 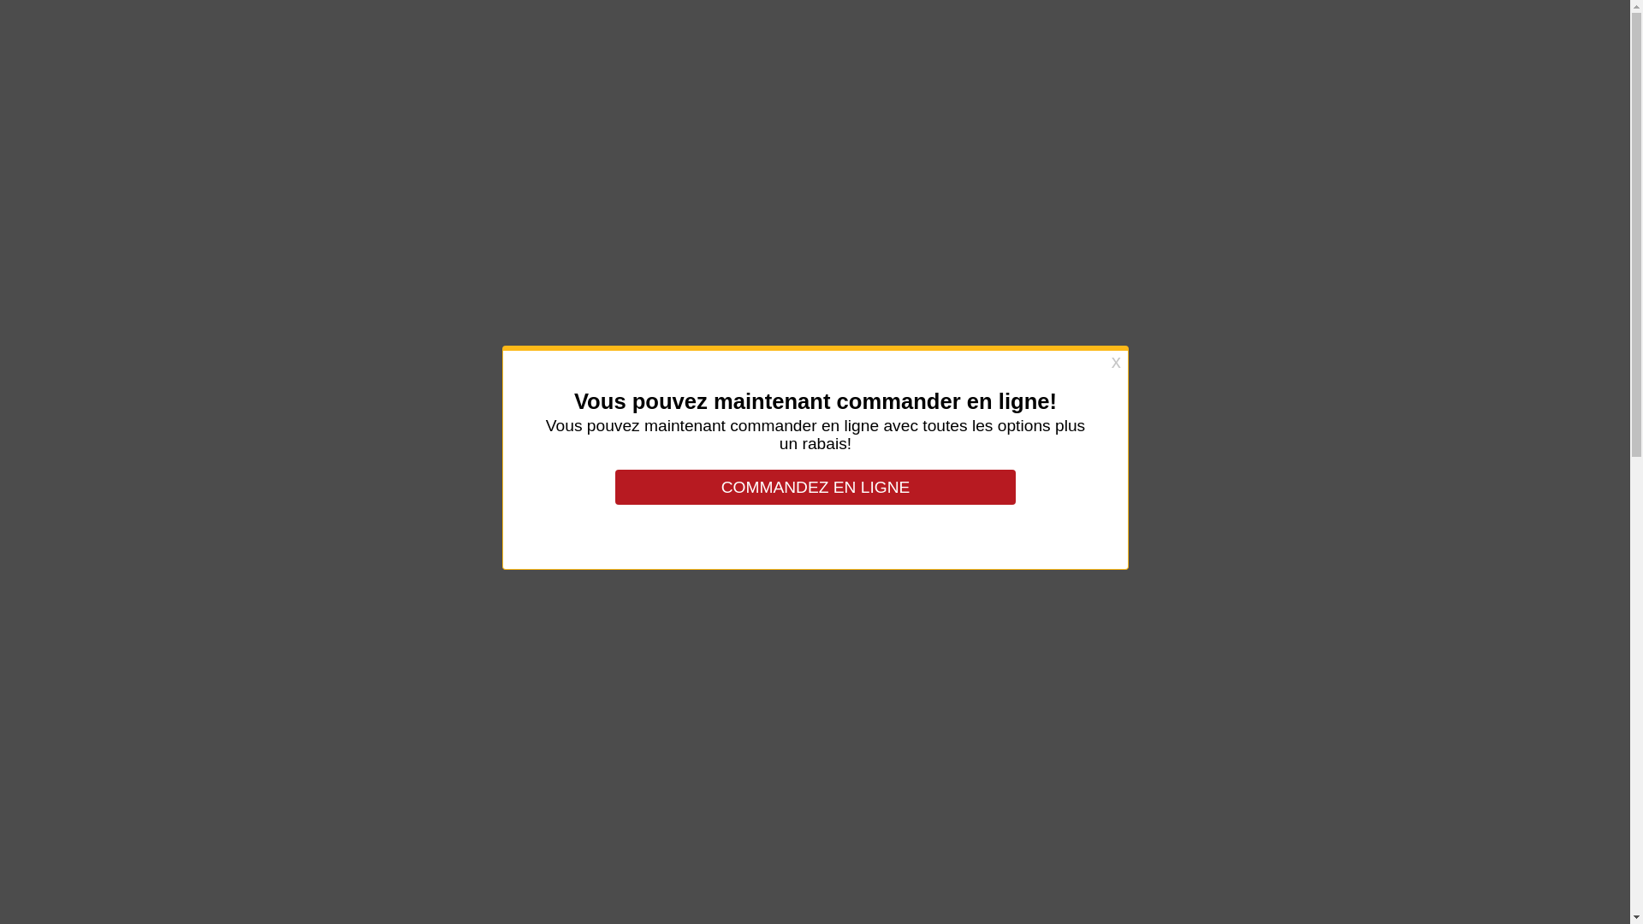 I want to click on MENU, so click(x=1401, y=62).